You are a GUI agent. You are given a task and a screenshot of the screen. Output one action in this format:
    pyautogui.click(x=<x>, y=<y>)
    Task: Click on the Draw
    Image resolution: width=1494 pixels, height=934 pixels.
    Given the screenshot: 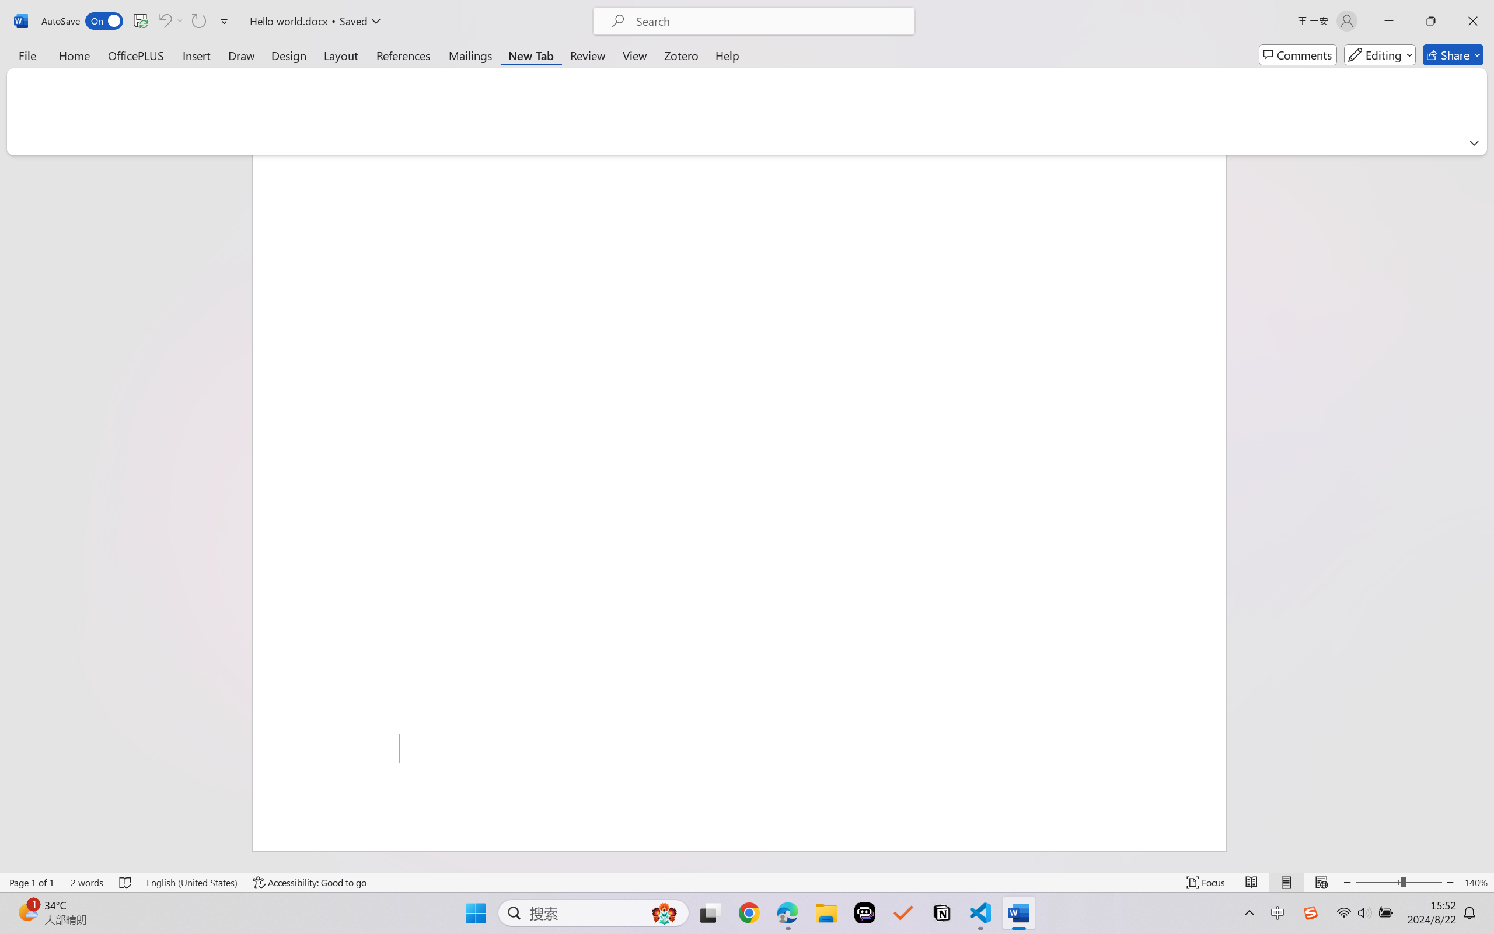 What is the action you would take?
    pyautogui.click(x=242, y=55)
    